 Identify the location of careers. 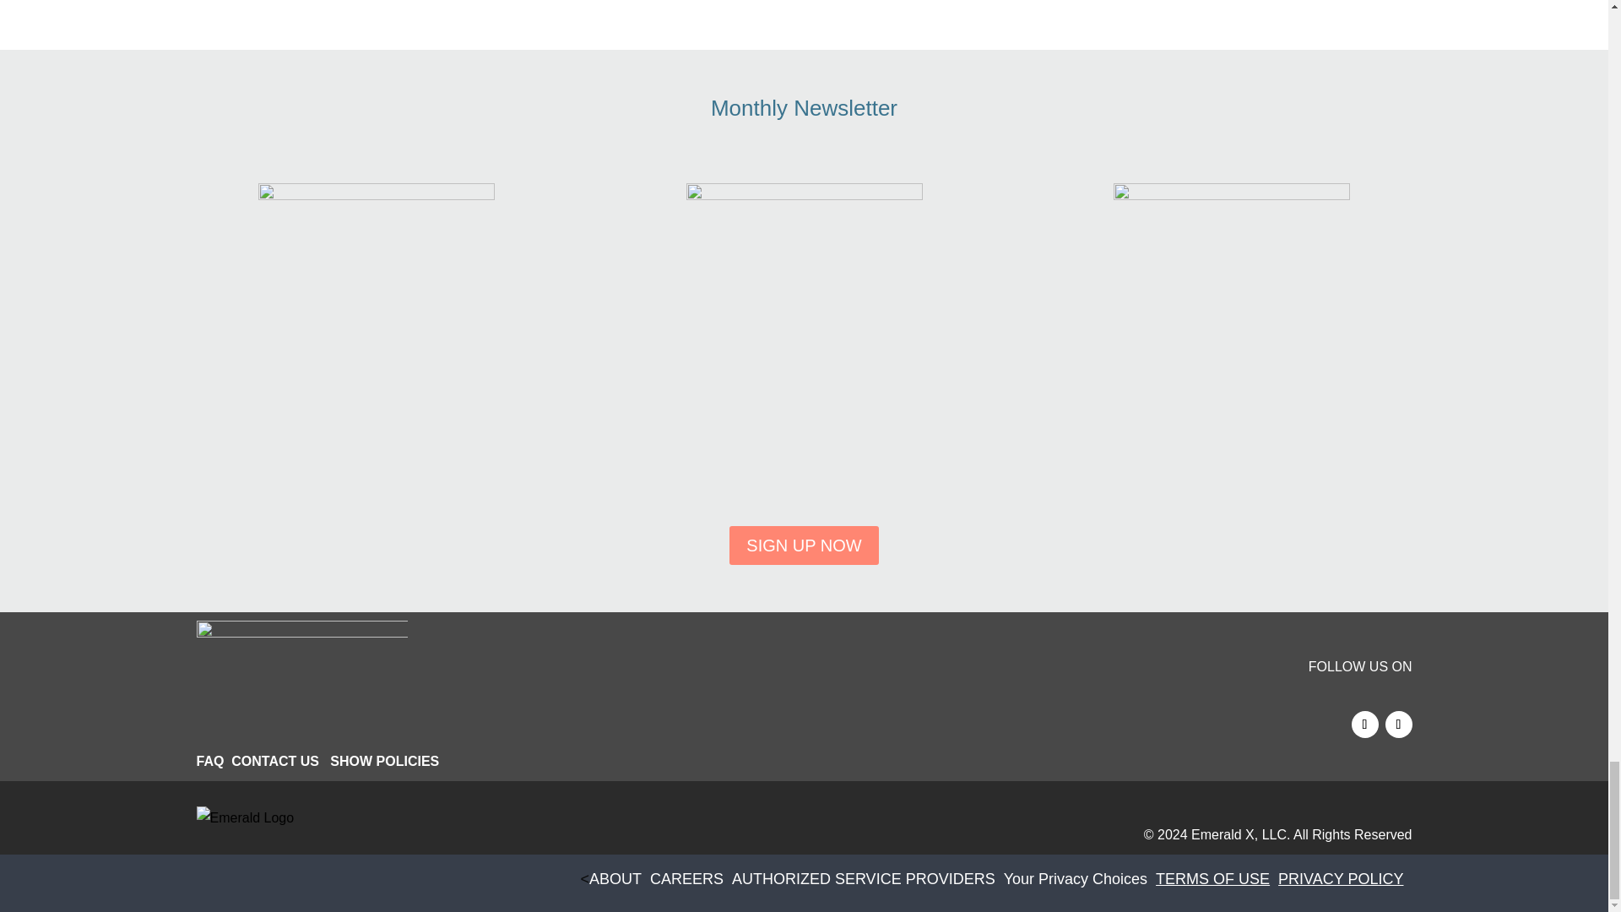
(691, 878).